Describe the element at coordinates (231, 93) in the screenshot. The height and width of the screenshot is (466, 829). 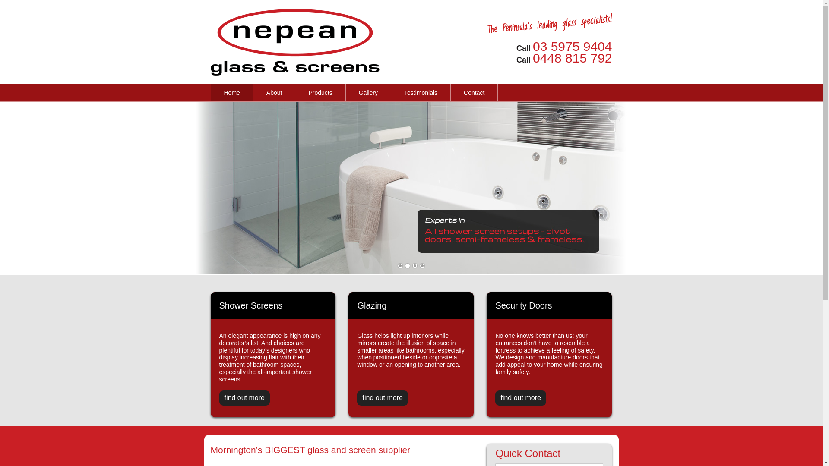
I see `Home` at that location.